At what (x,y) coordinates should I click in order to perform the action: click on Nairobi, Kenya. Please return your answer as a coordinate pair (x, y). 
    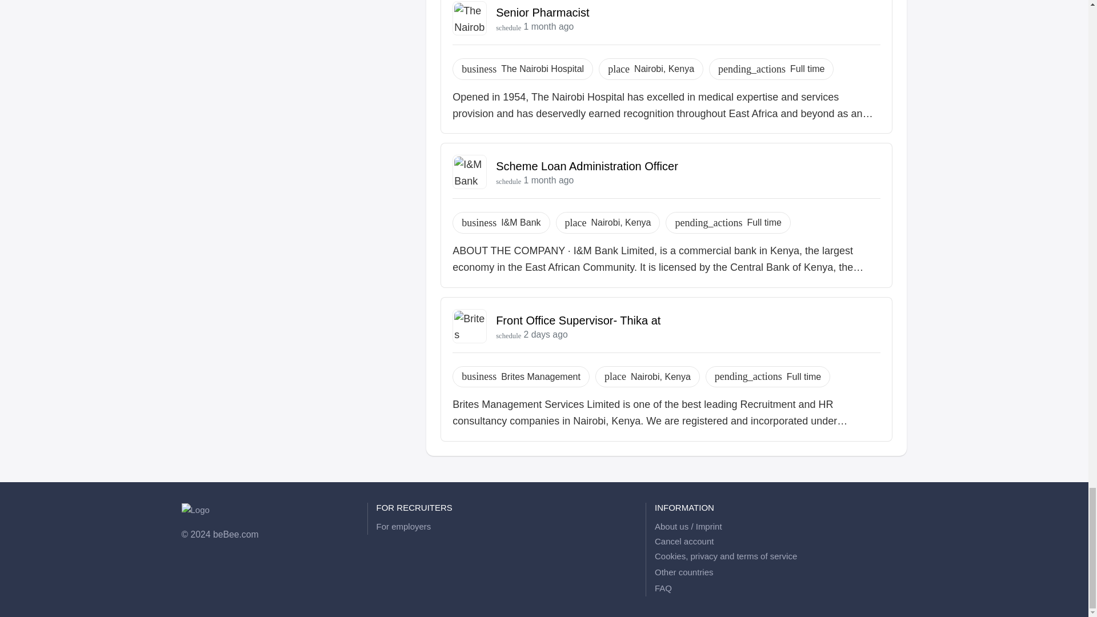
    Looking at the image, I should click on (664, 69).